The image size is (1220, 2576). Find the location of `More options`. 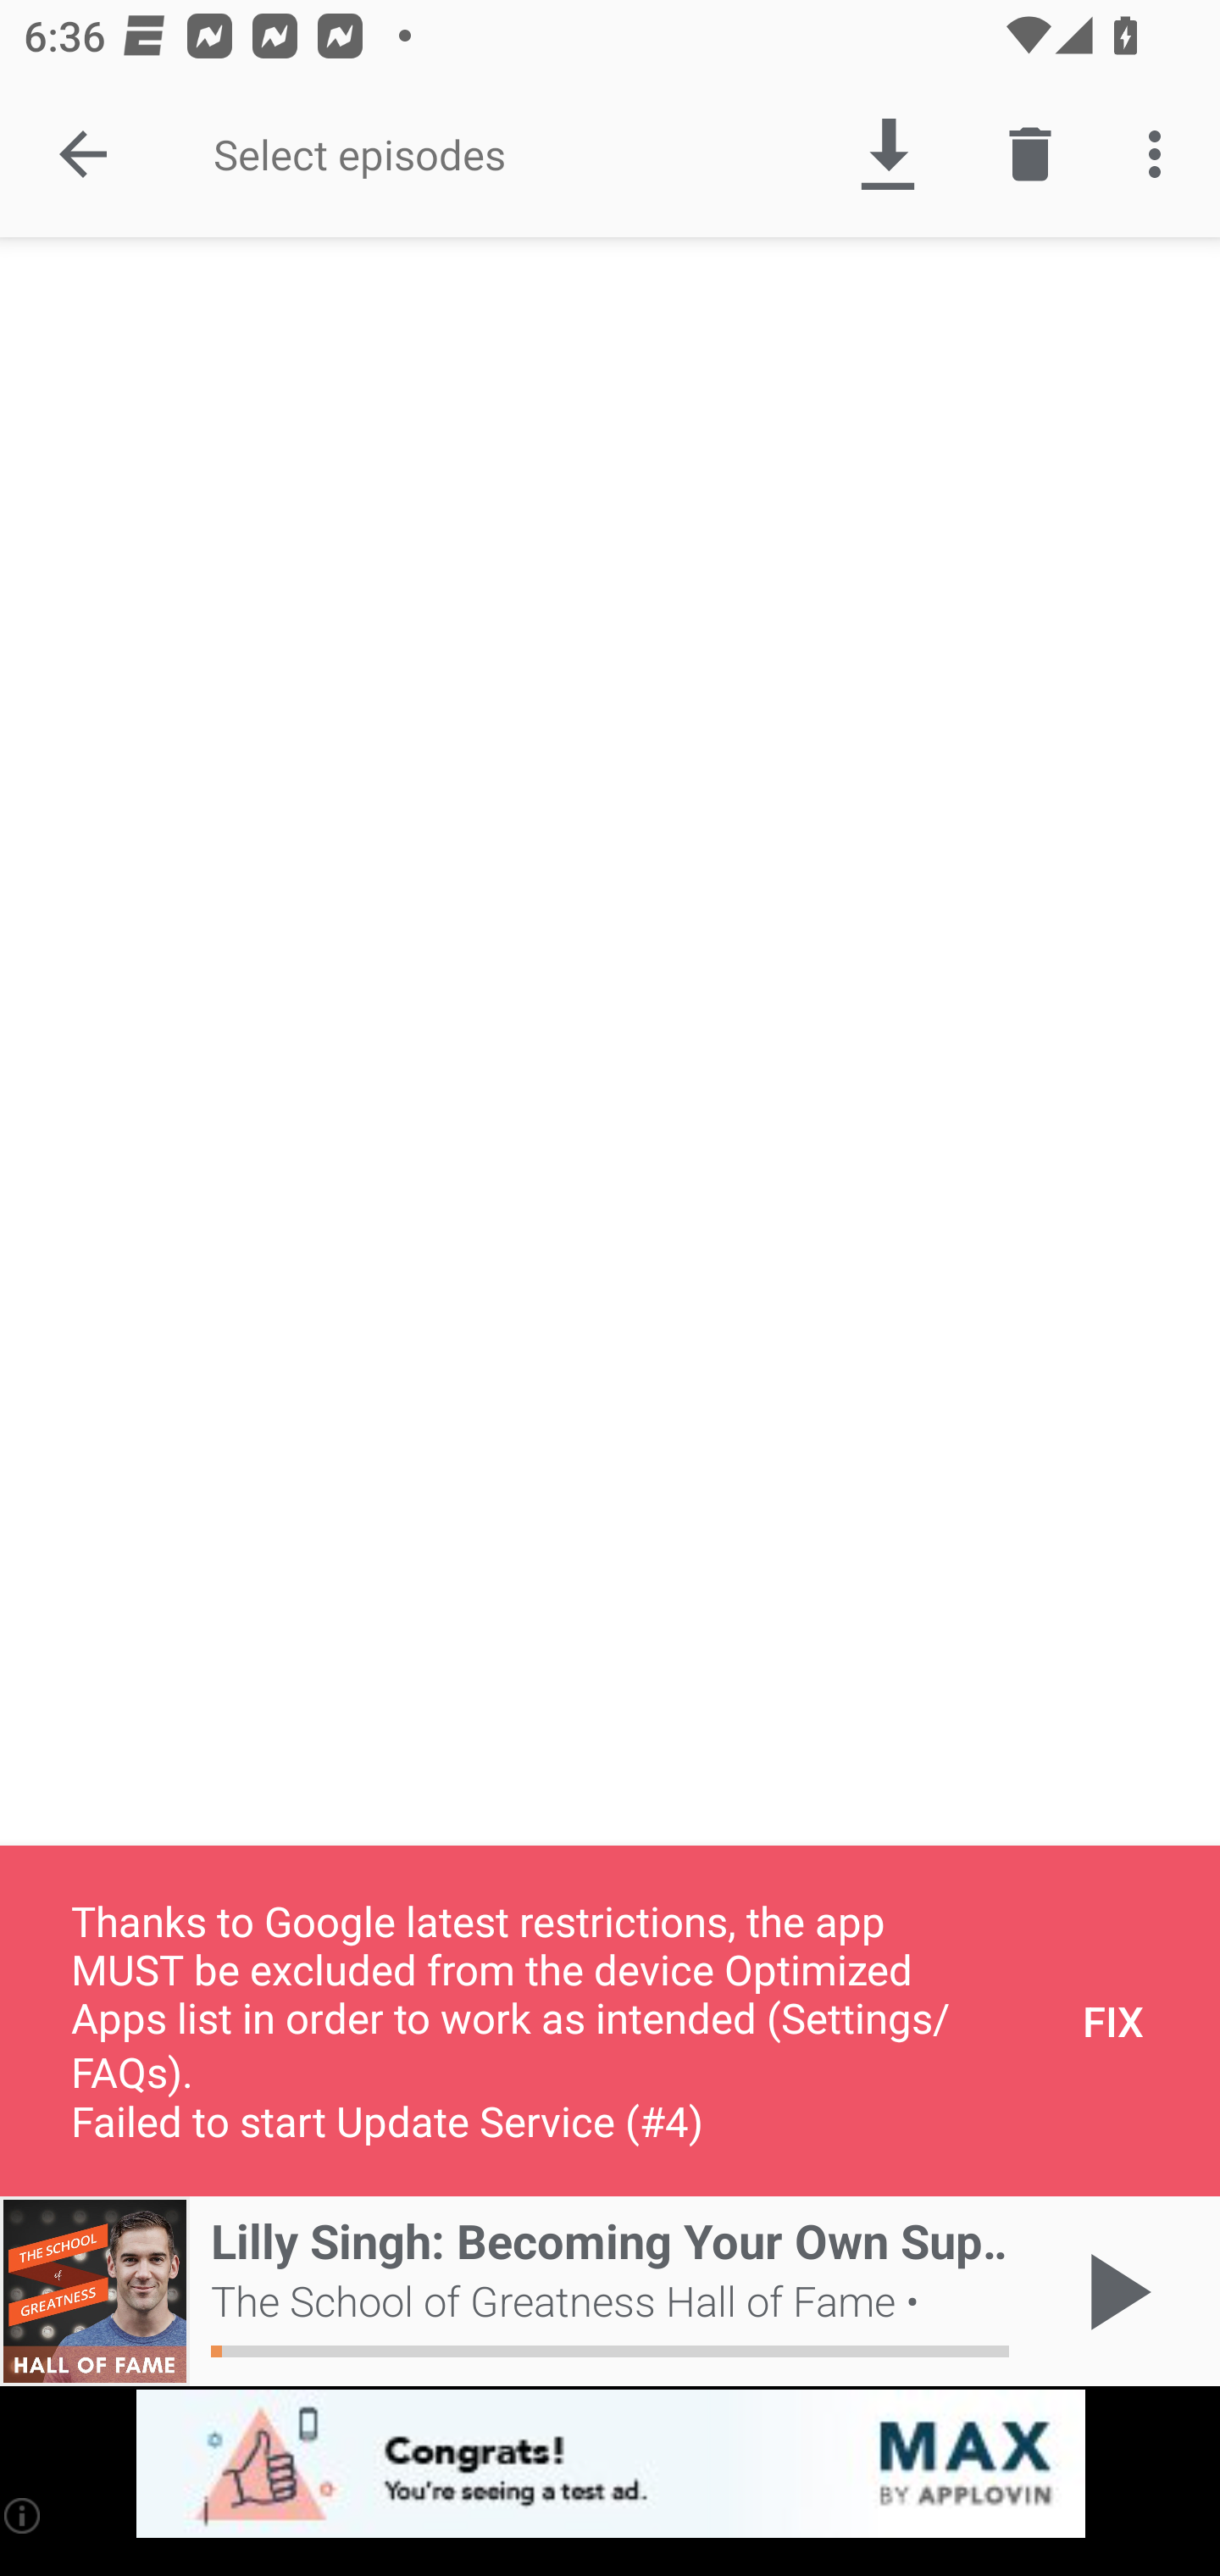

More options is located at coordinates (1161, 154).